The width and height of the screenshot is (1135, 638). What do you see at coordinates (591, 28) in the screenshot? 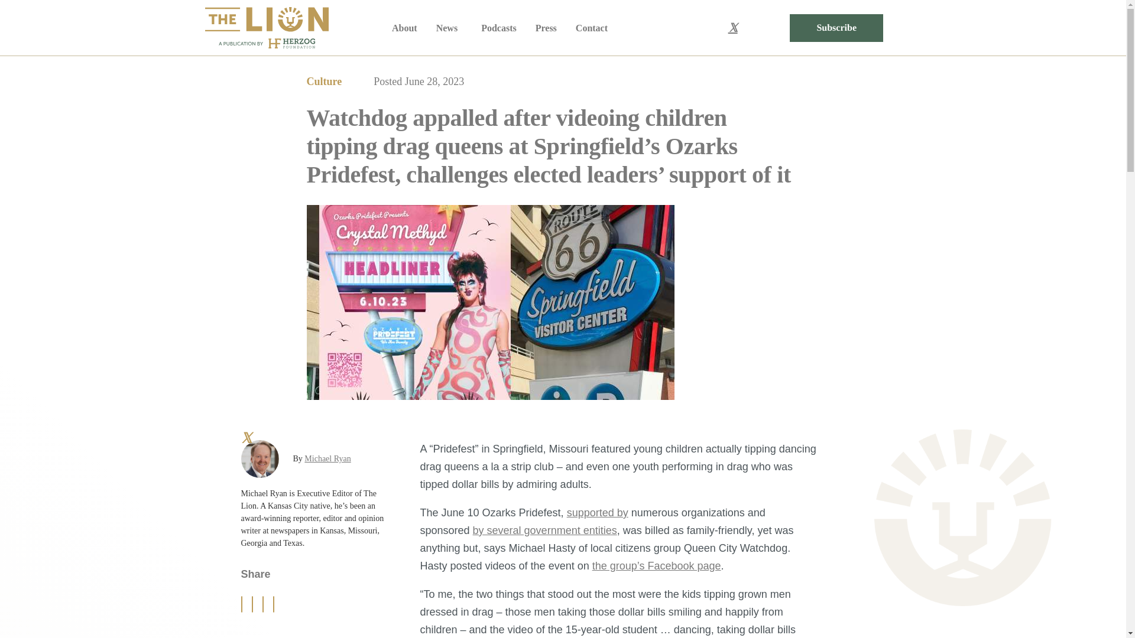
I see `Contact` at bounding box center [591, 28].